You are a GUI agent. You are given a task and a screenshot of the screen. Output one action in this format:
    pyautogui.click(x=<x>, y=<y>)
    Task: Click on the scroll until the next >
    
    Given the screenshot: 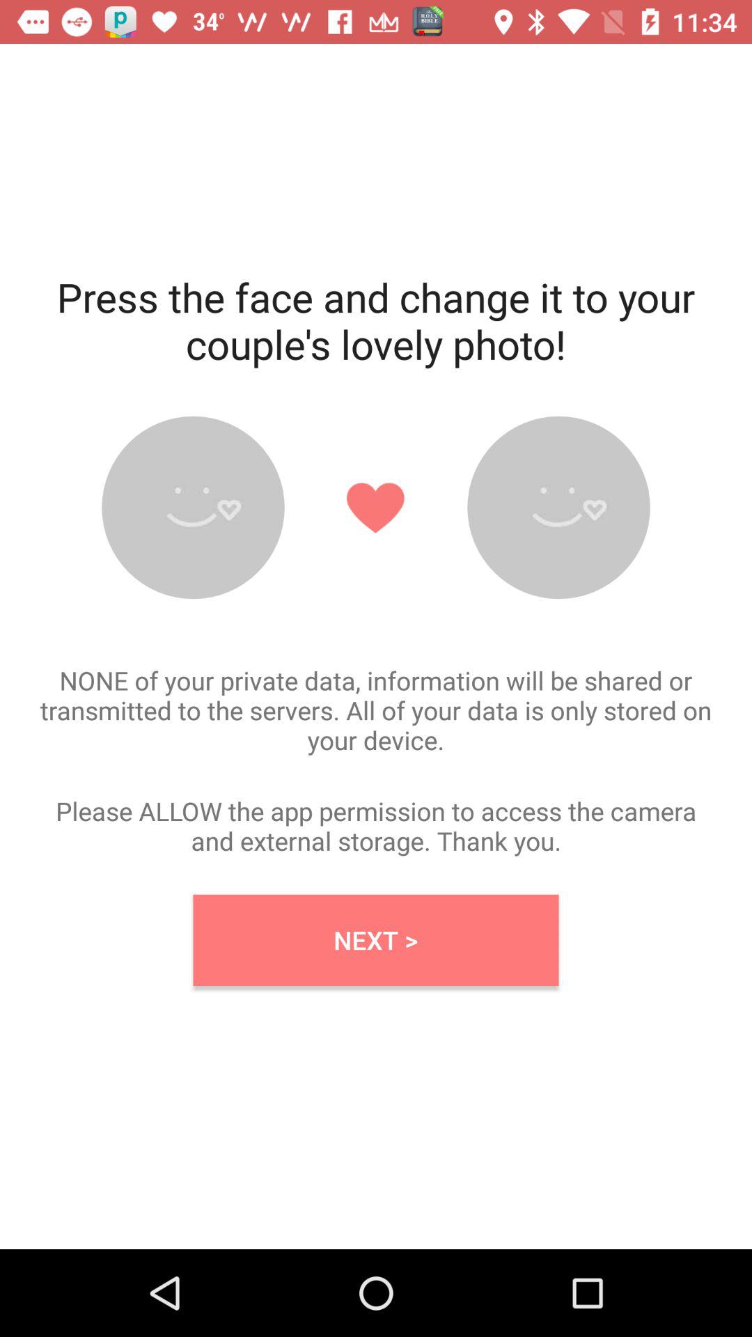 What is the action you would take?
    pyautogui.click(x=376, y=940)
    